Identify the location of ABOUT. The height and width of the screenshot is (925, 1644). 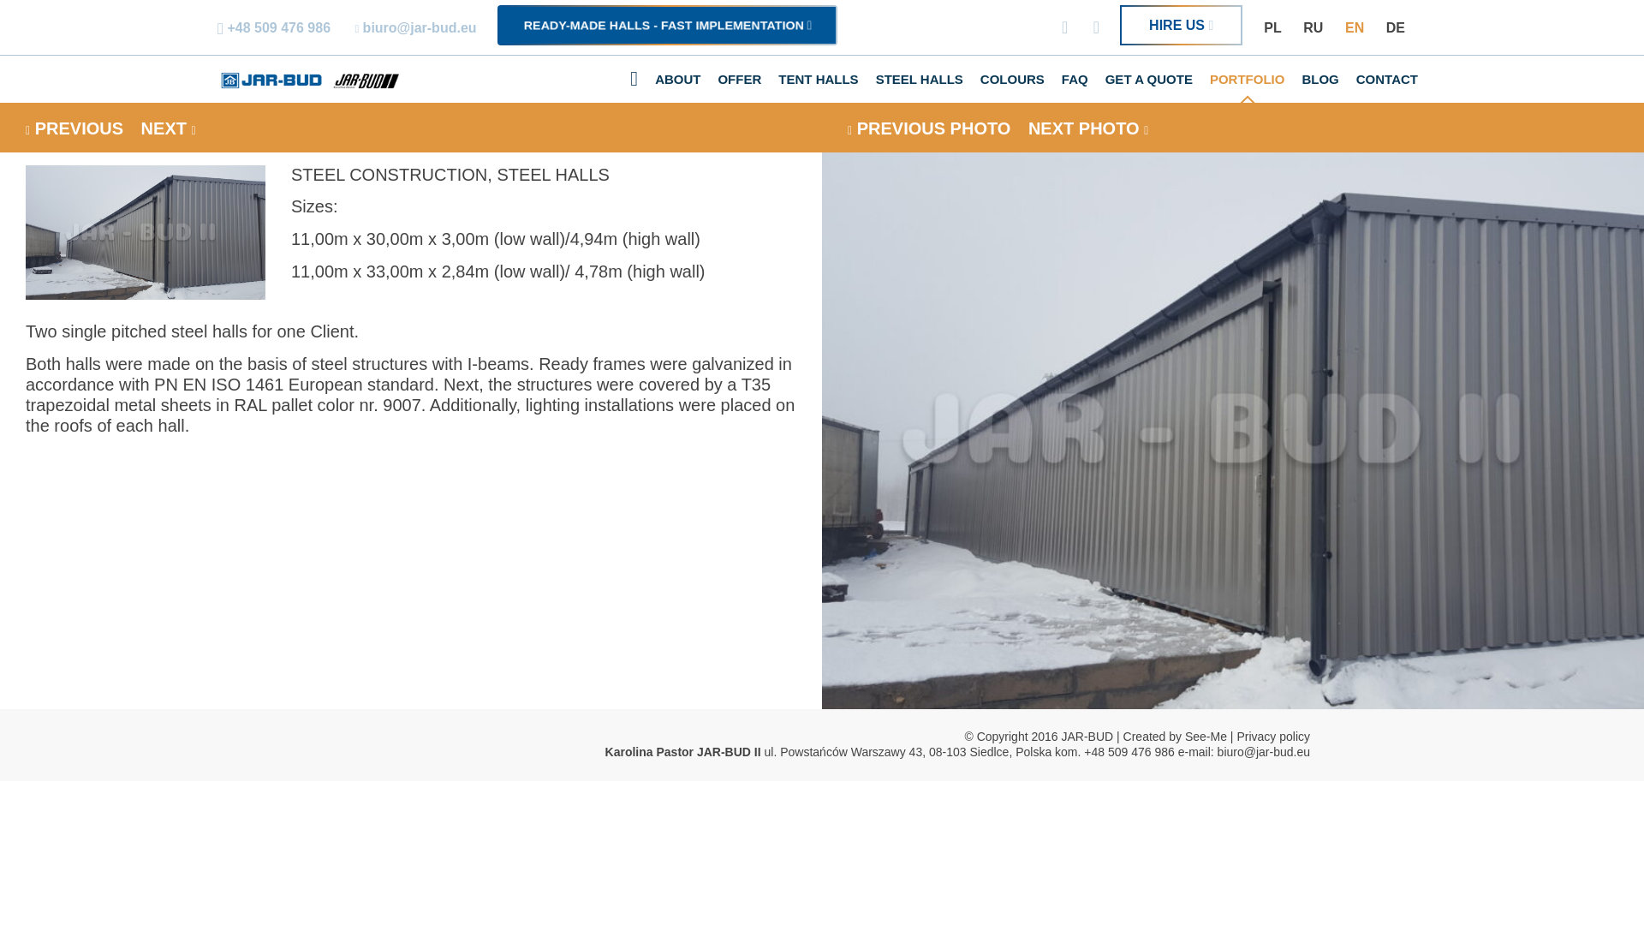
(676, 79).